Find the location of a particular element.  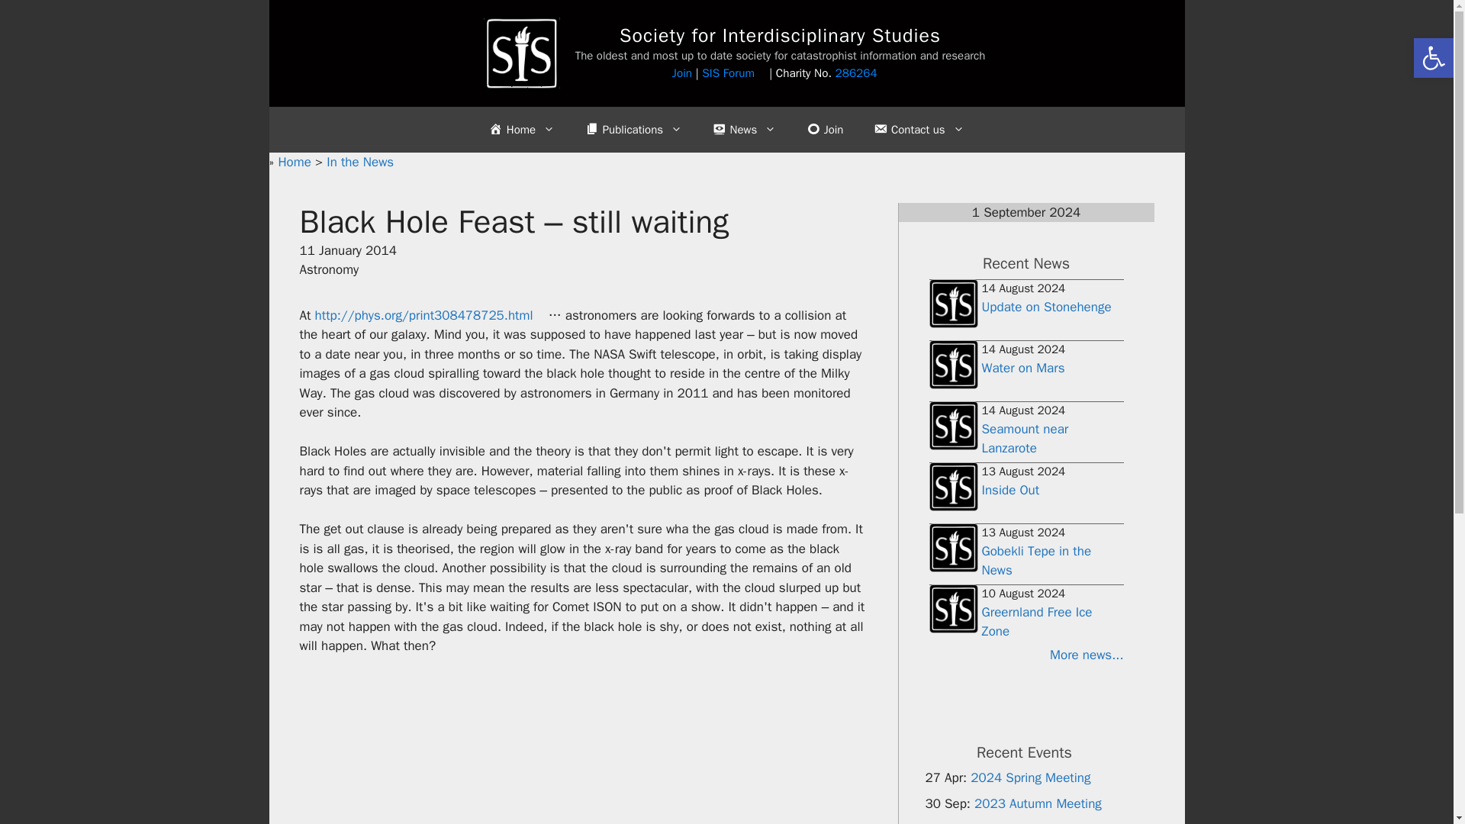

Home is located at coordinates (296, 162).